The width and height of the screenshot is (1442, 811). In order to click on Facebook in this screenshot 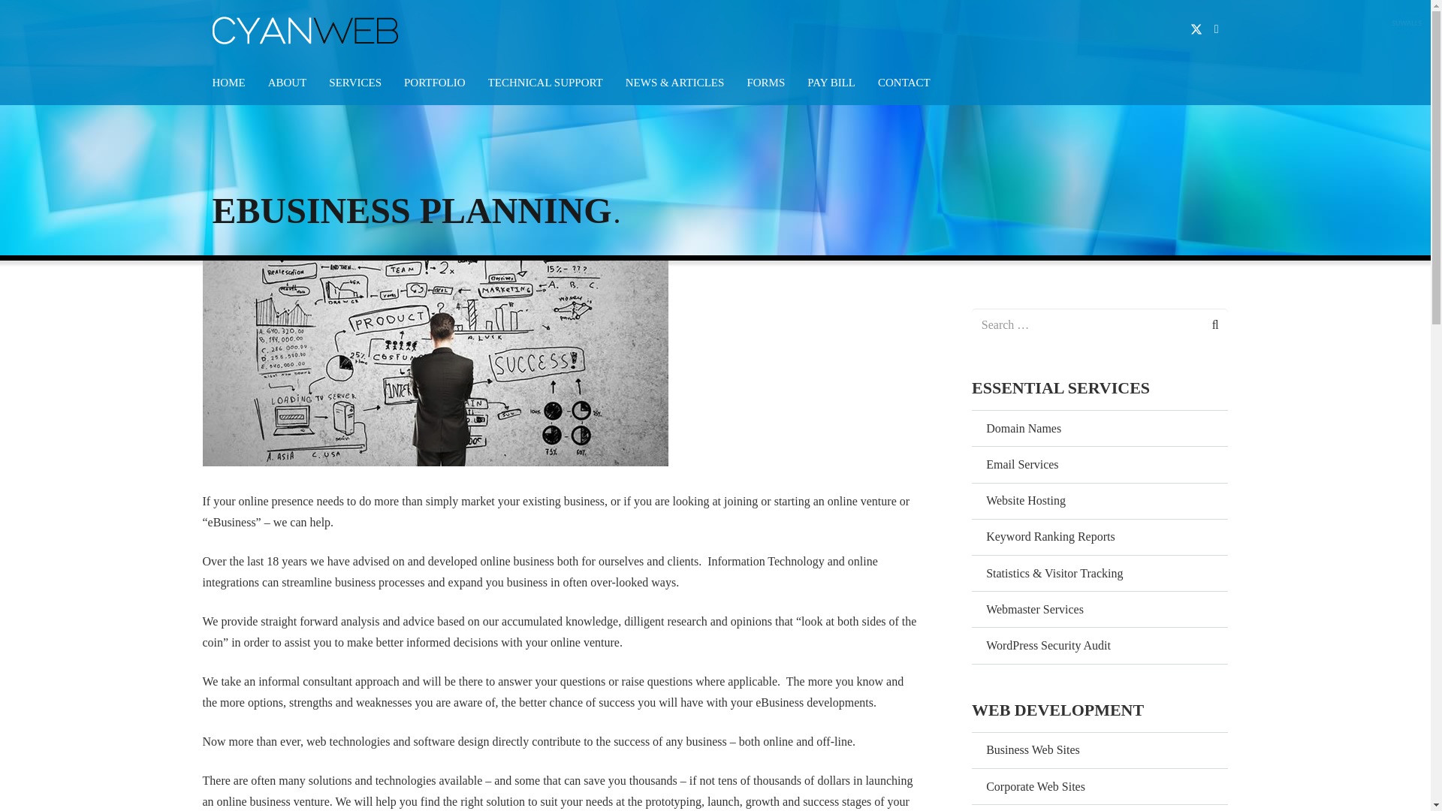, I will do `click(1216, 29)`.